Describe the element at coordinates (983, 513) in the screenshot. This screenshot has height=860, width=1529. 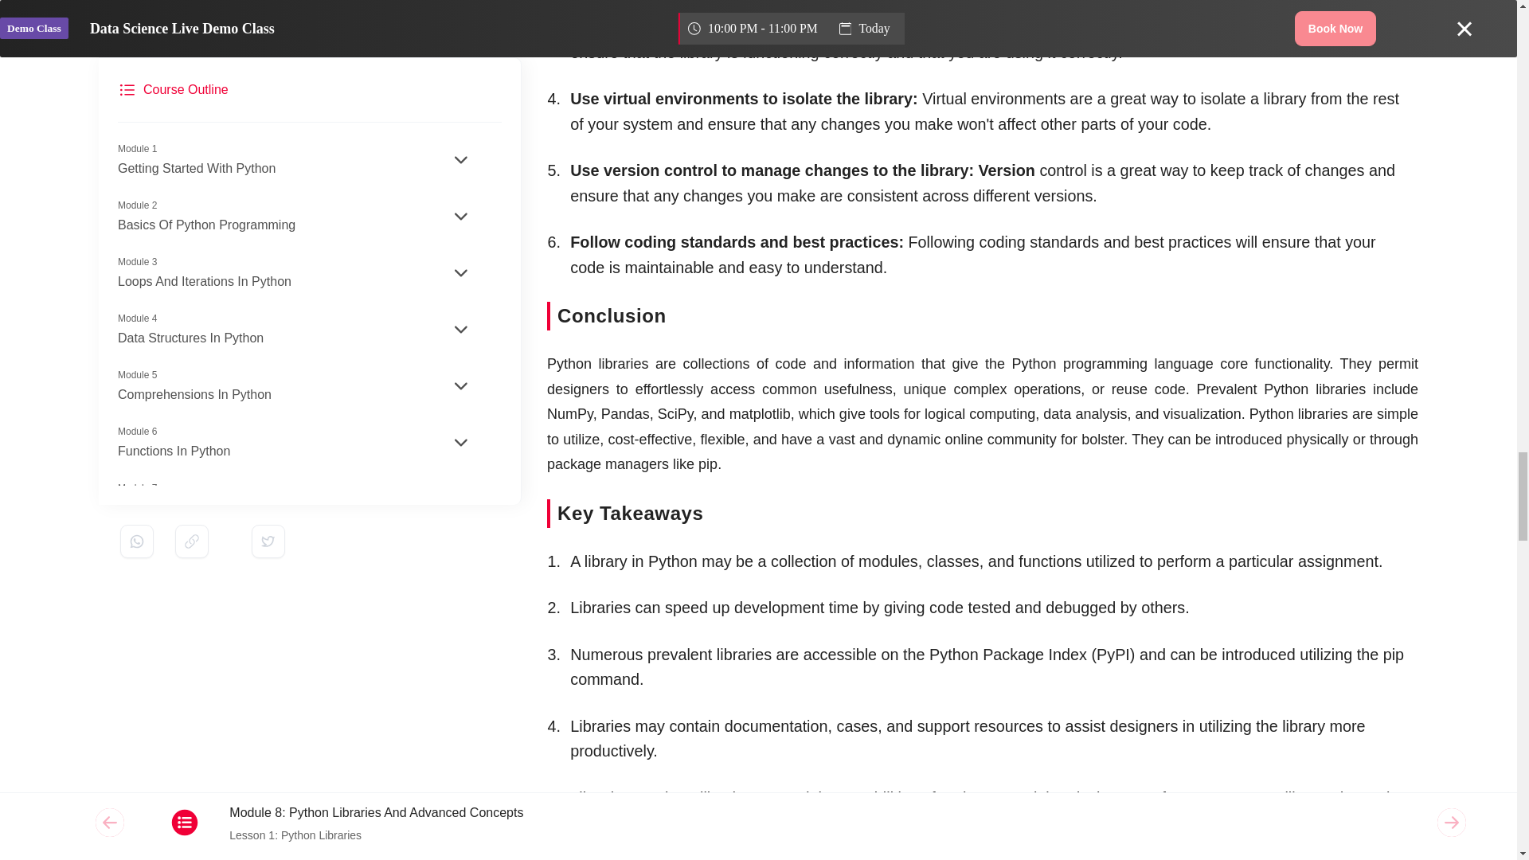
I see `Key Takeaways` at that location.